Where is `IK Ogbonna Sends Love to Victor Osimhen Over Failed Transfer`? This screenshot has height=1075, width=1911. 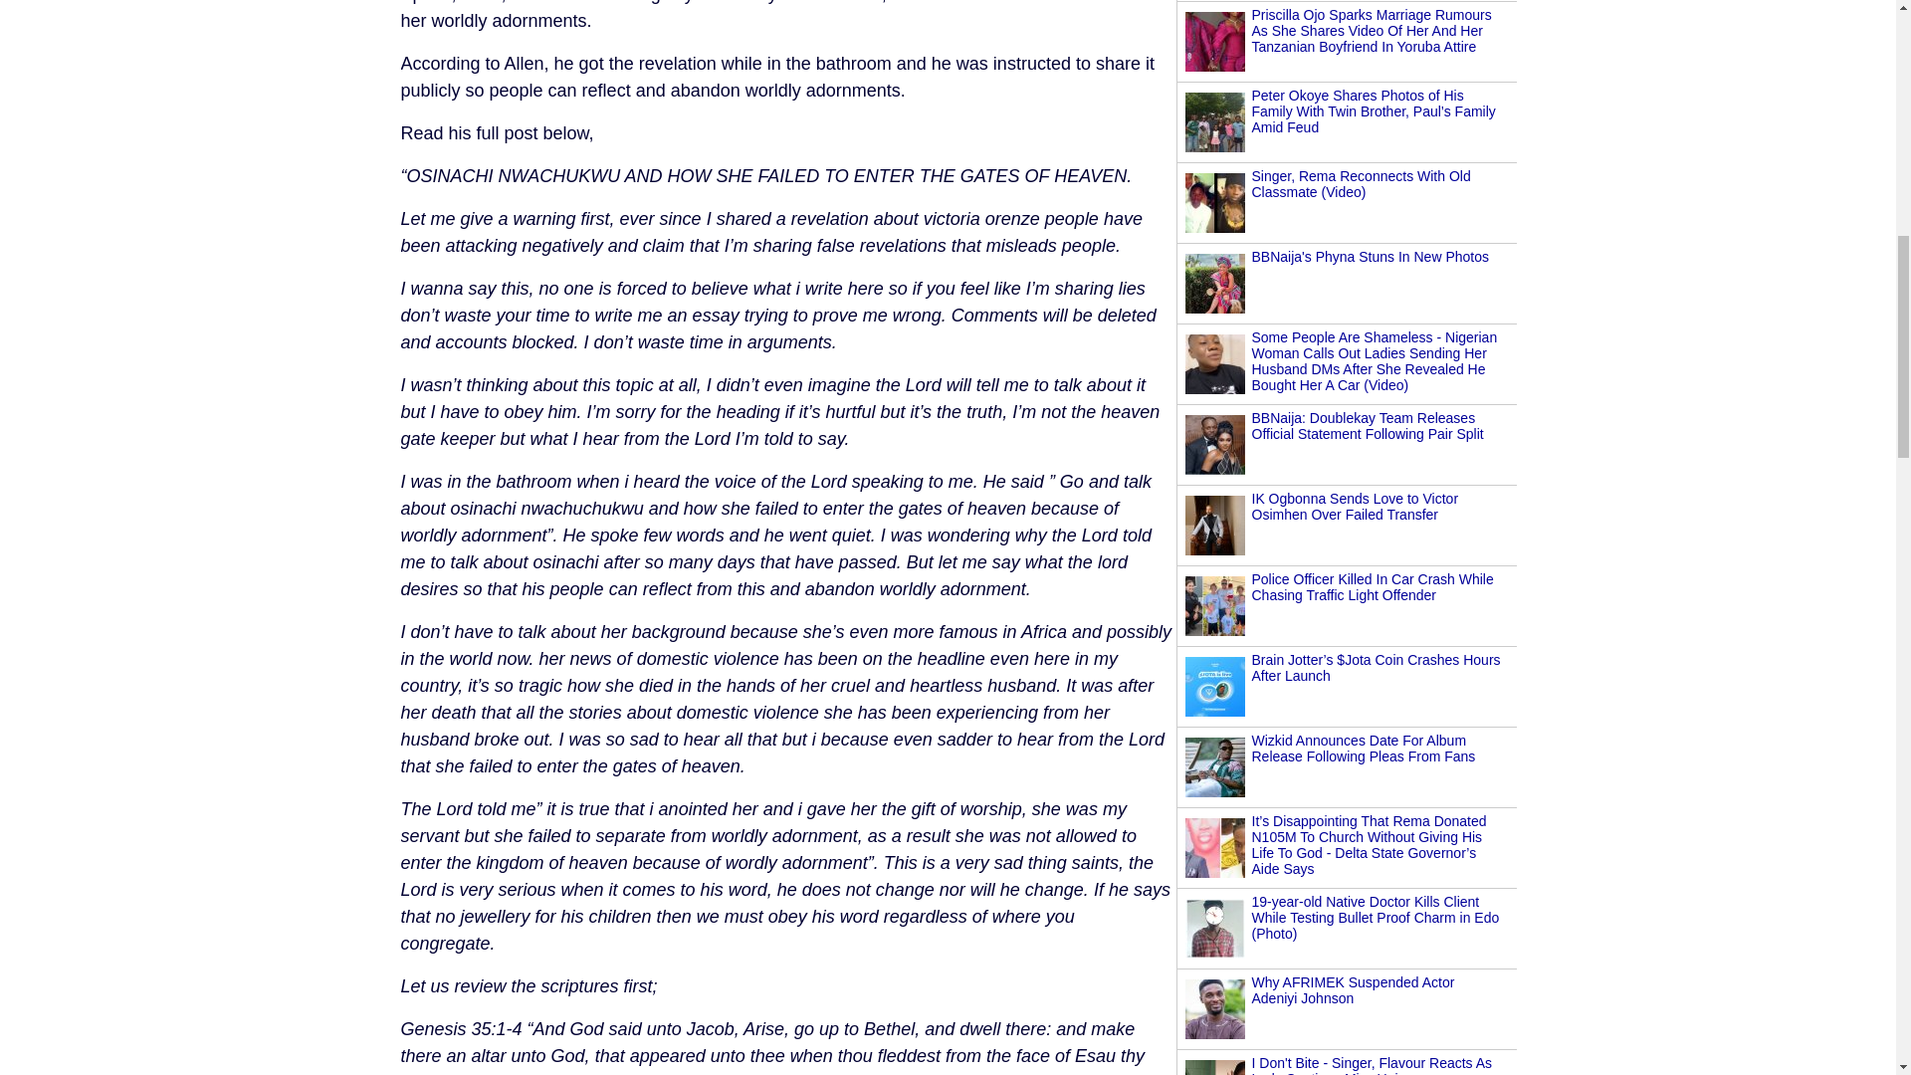
IK Ogbonna Sends Love to Victor Osimhen Over Failed Transfer is located at coordinates (1356, 506).